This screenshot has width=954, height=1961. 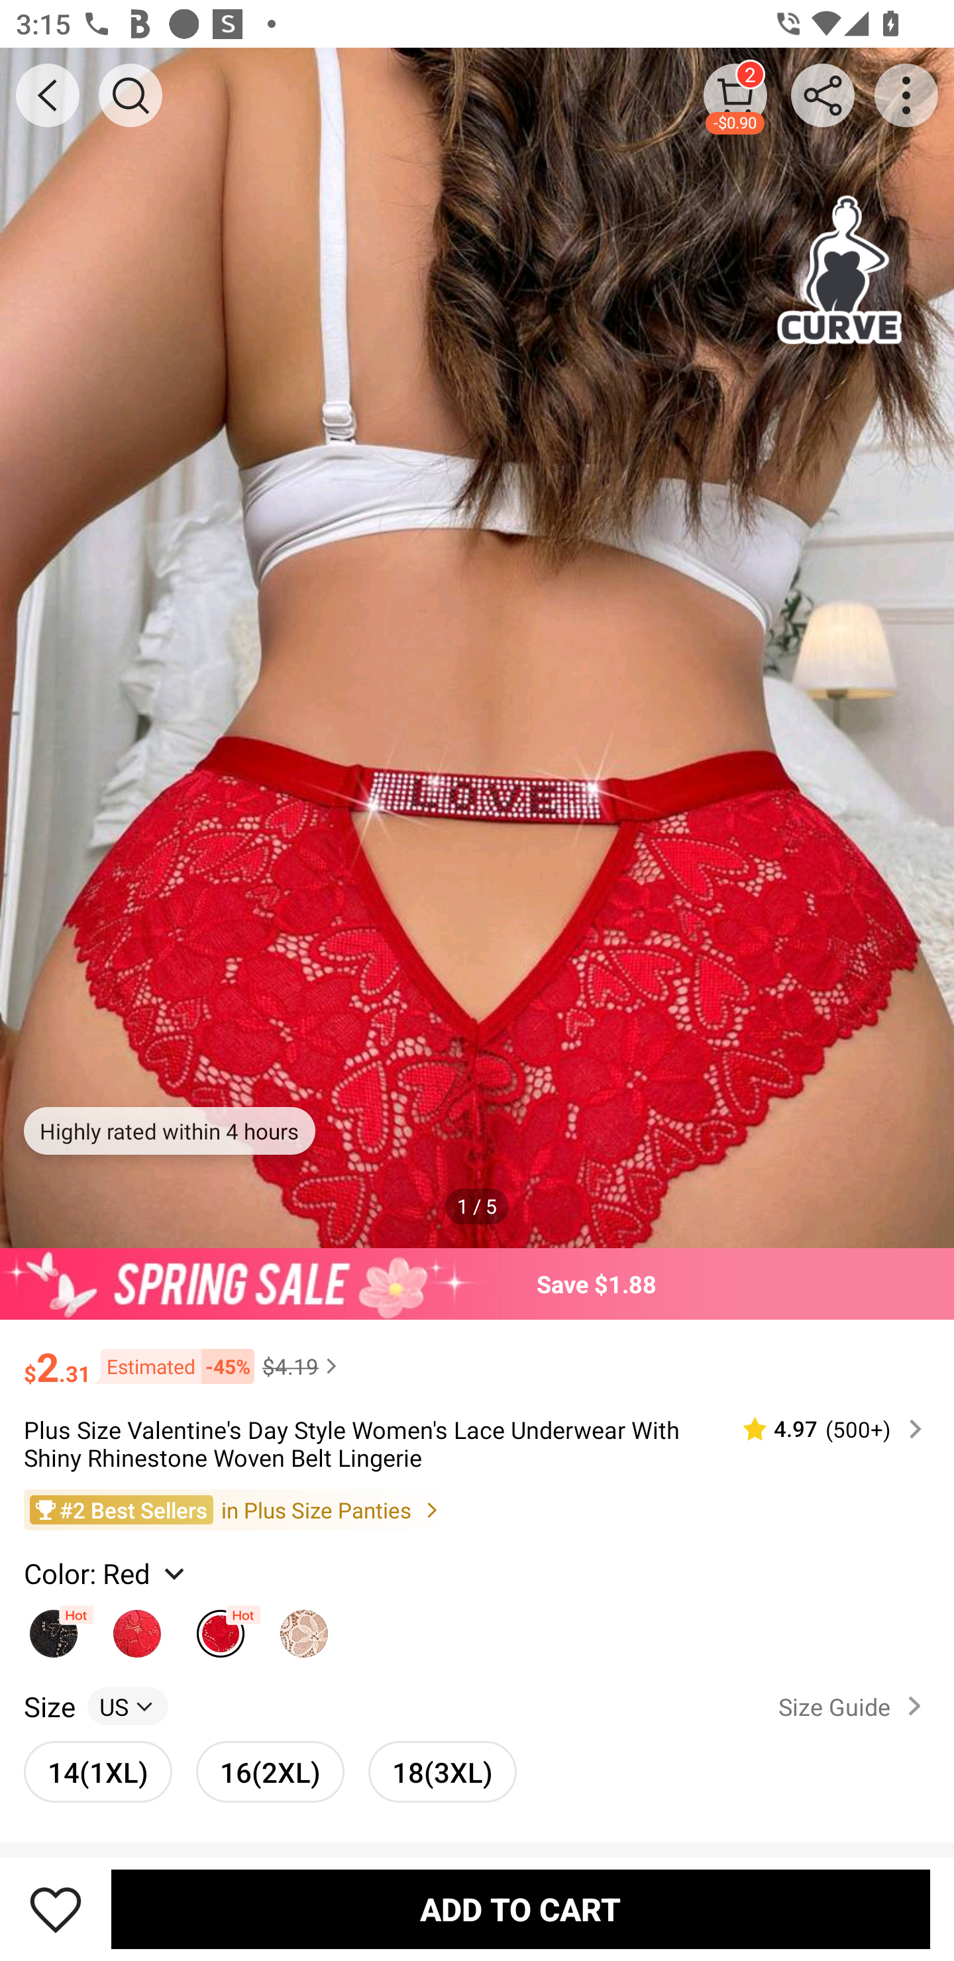 What do you see at coordinates (477, 1283) in the screenshot?
I see `Save $1.88` at bounding box center [477, 1283].